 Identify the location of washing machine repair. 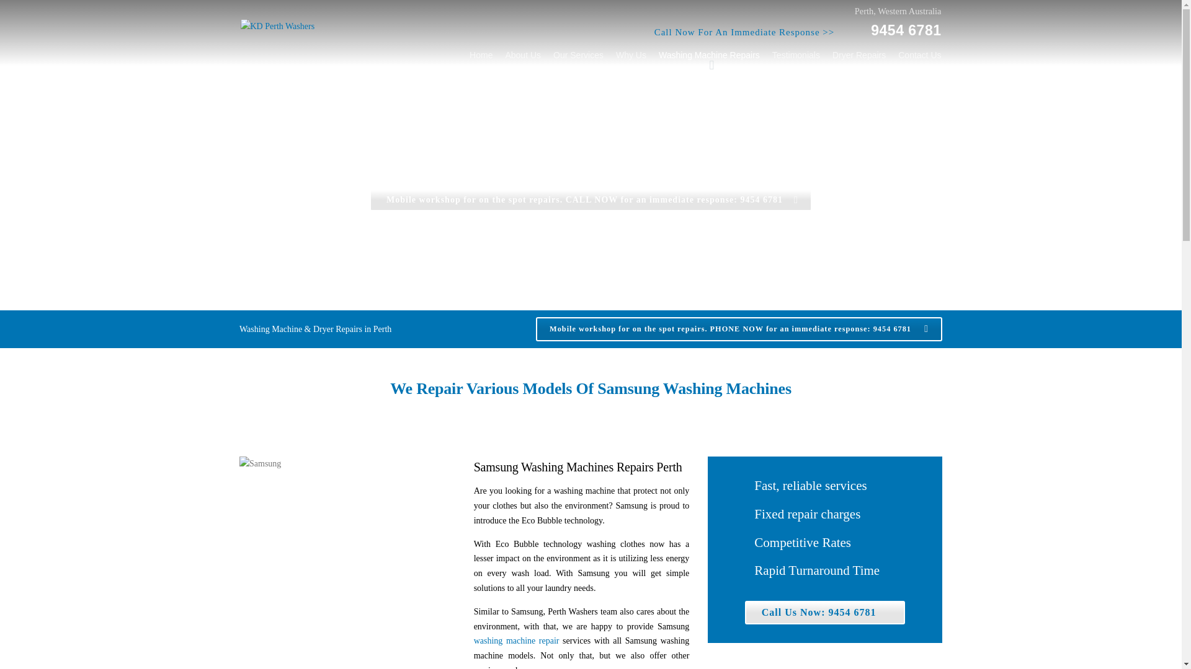
(517, 641).